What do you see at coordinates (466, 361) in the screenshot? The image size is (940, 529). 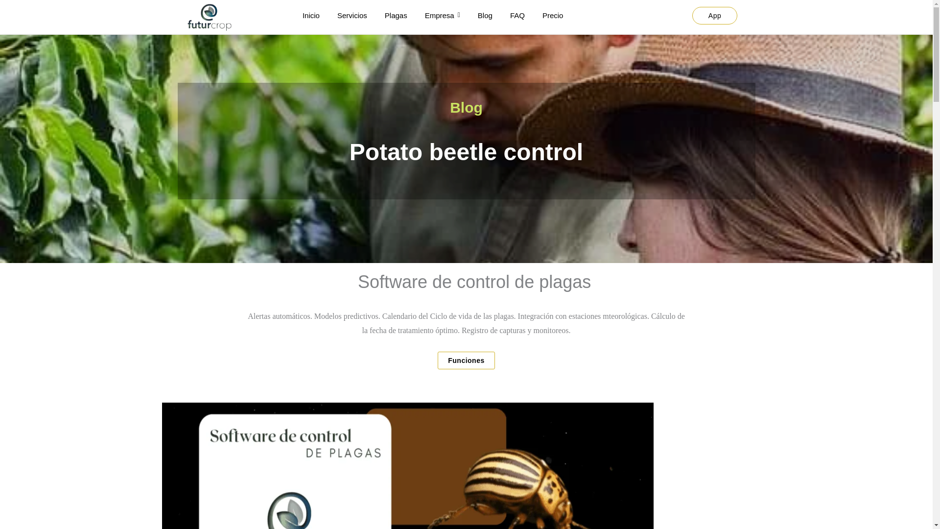 I see `Funciones` at bounding box center [466, 361].